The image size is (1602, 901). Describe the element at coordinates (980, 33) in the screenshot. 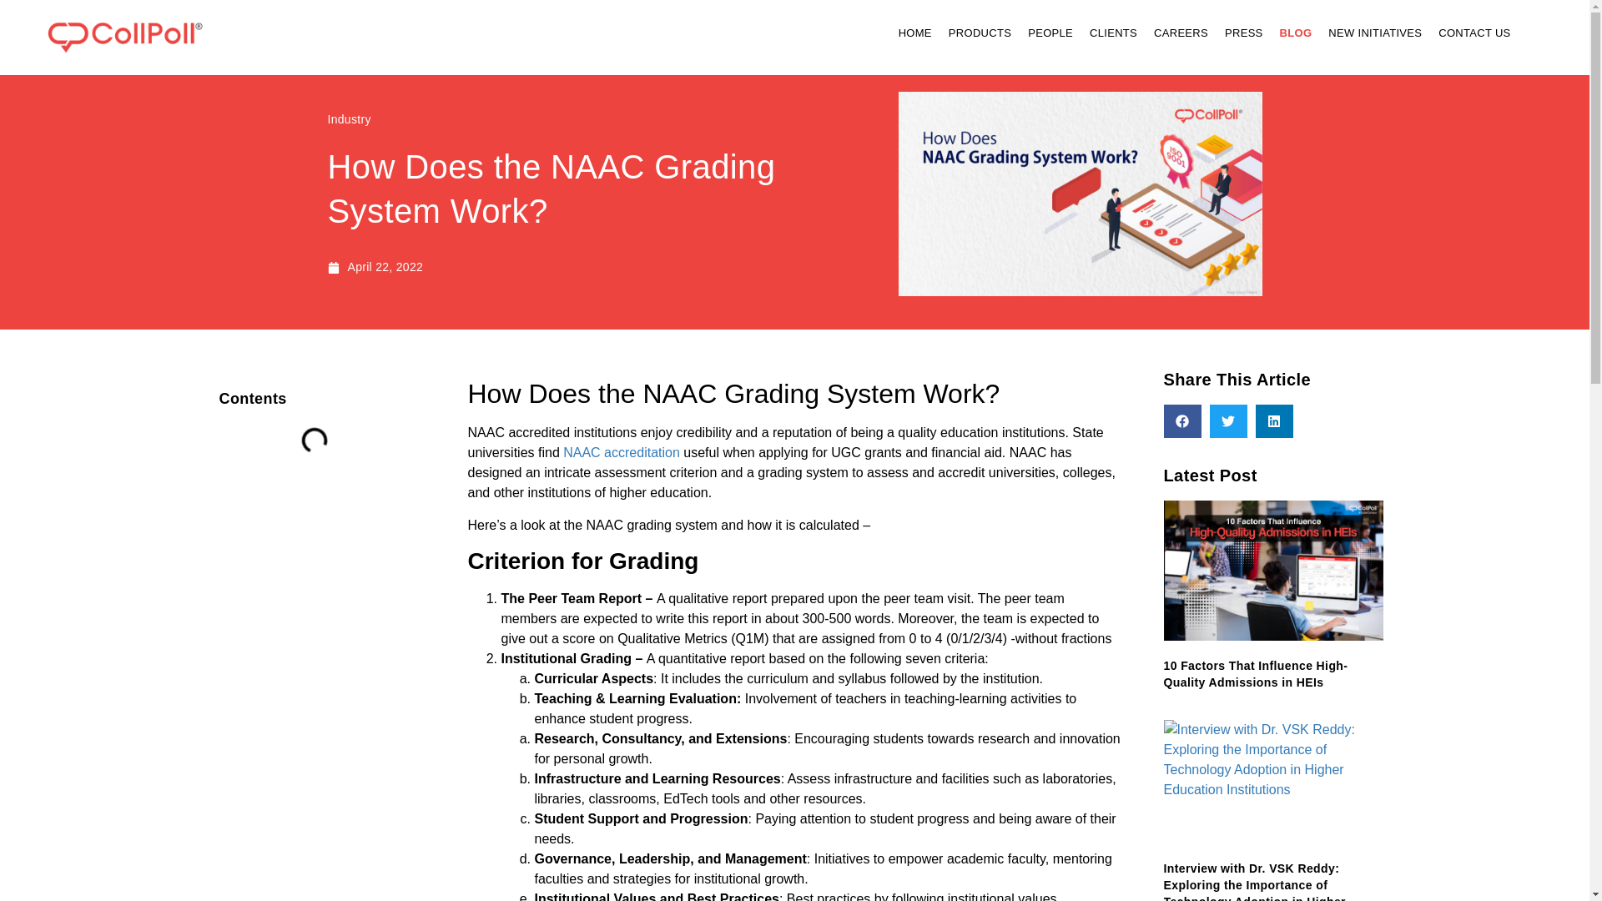

I see `PRODUCTS` at that location.